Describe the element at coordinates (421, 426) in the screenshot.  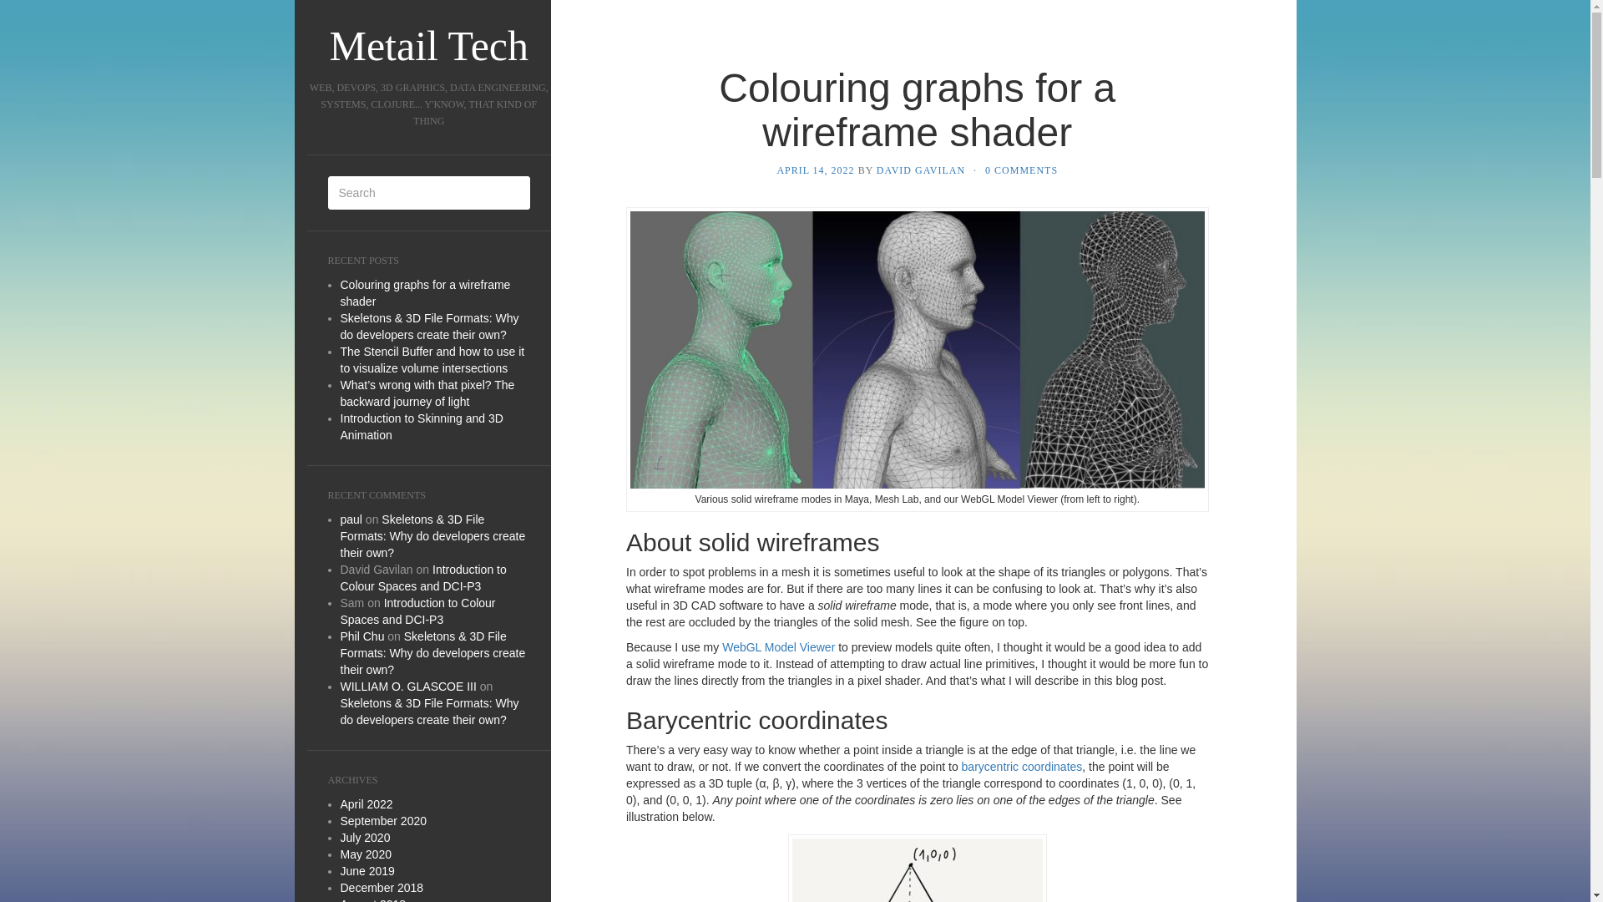
I see `Introduction to Skinning and 3D Animation` at that location.